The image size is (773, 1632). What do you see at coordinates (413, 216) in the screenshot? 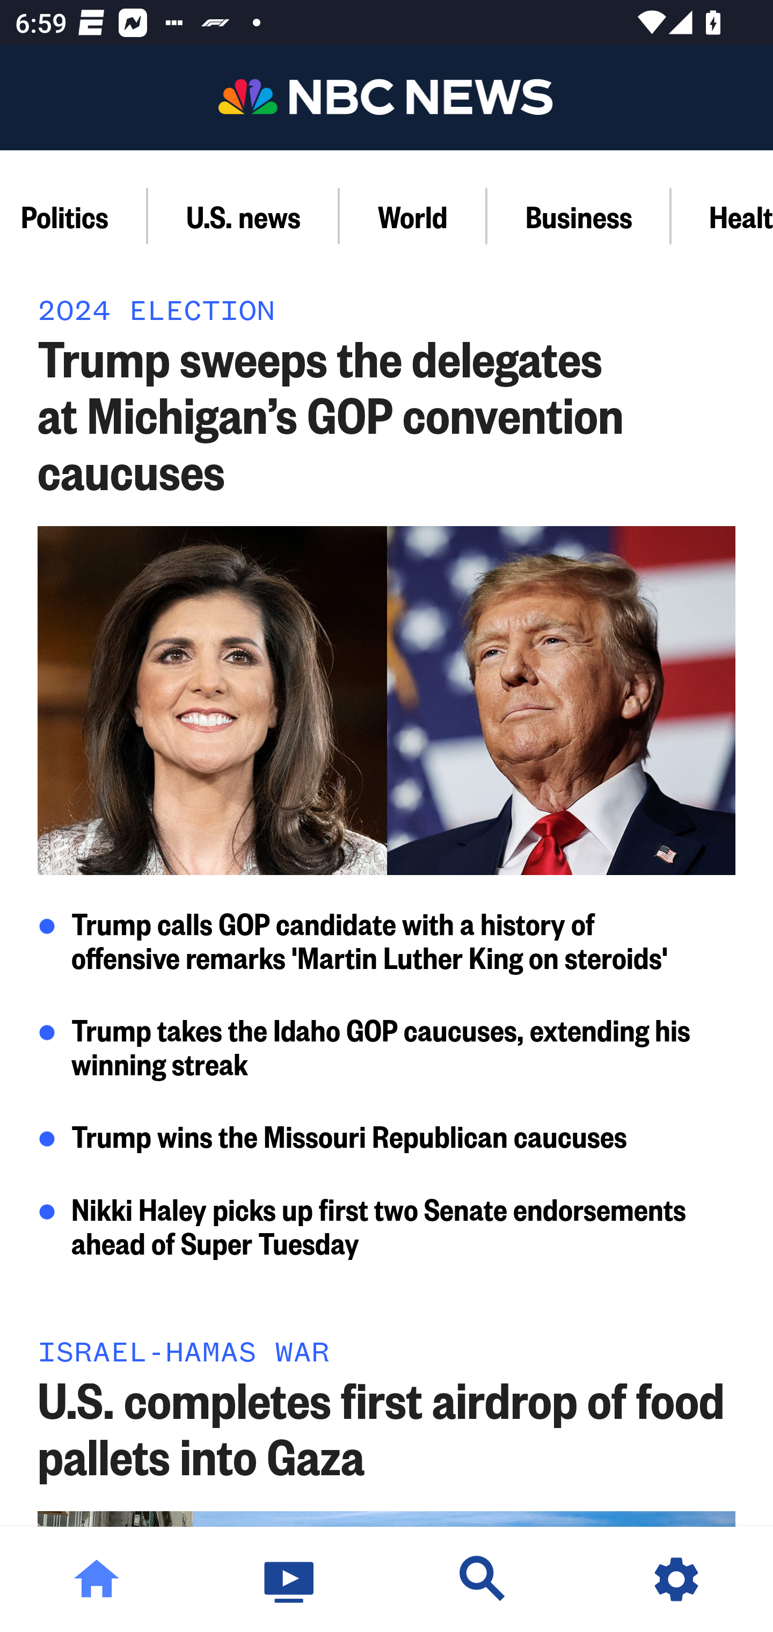
I see `World Section,World` at bounding box center [413, 216].